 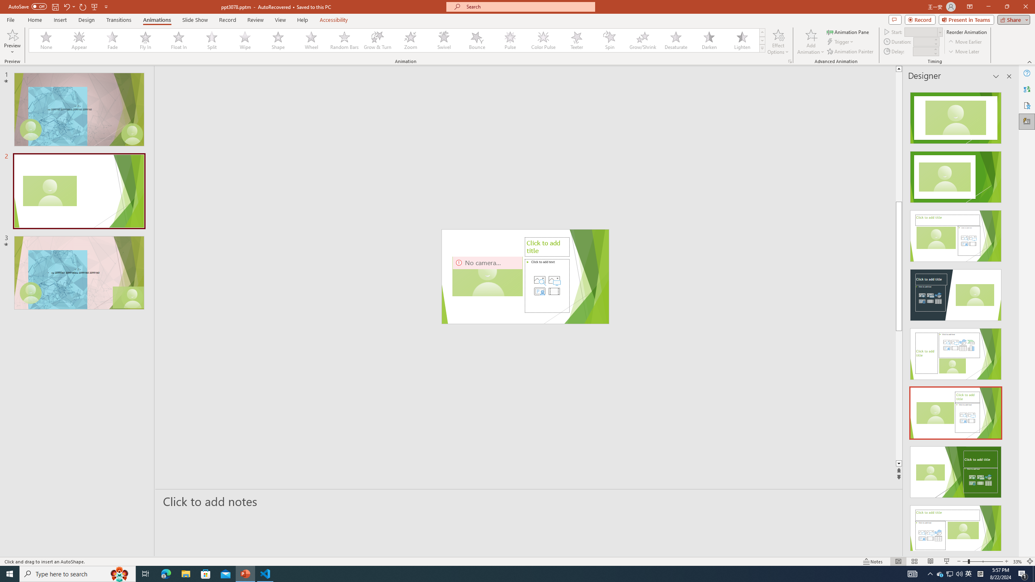 What do you see at coordinates (642, 40) in the screenshot?
I see `Grow/Shrink` at bounding box center [642, 40].